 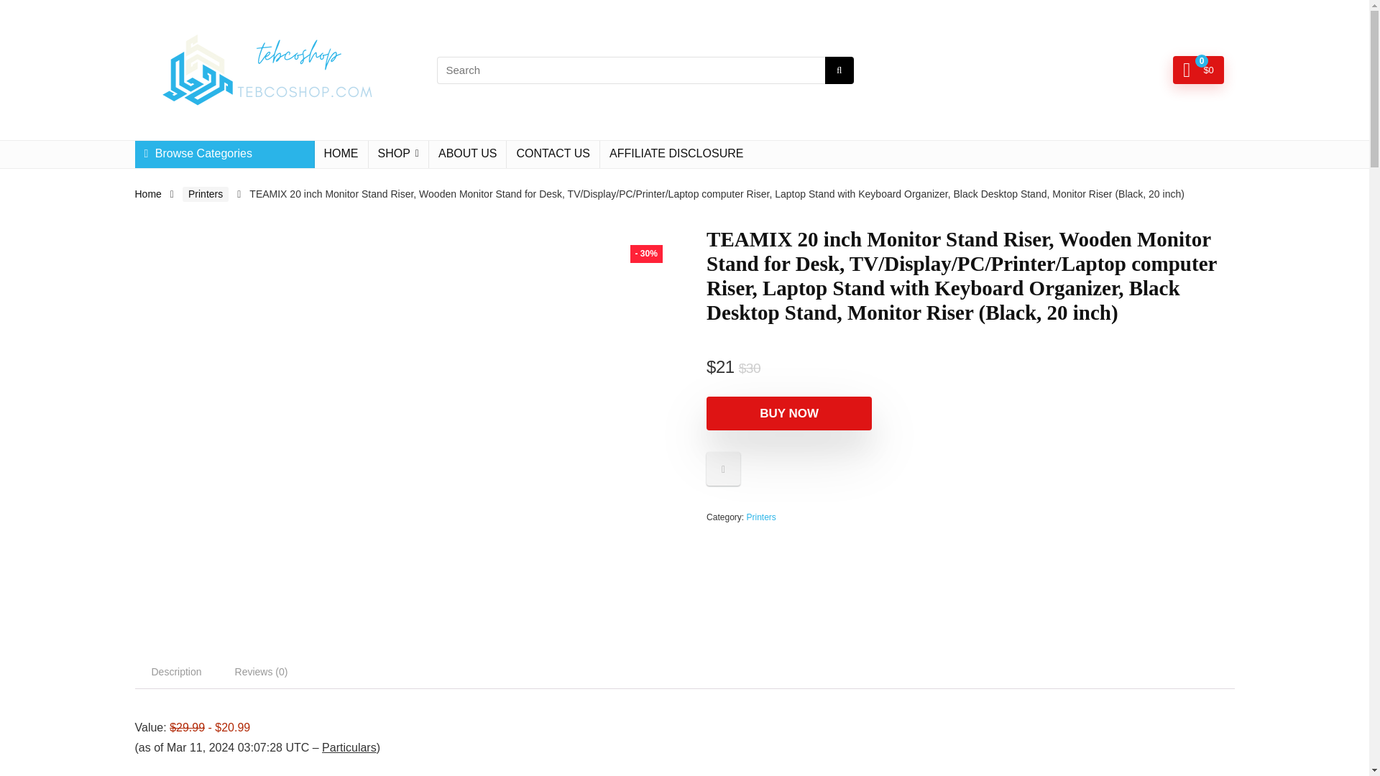 I want to click on Printers, so click(x=760, y=517).